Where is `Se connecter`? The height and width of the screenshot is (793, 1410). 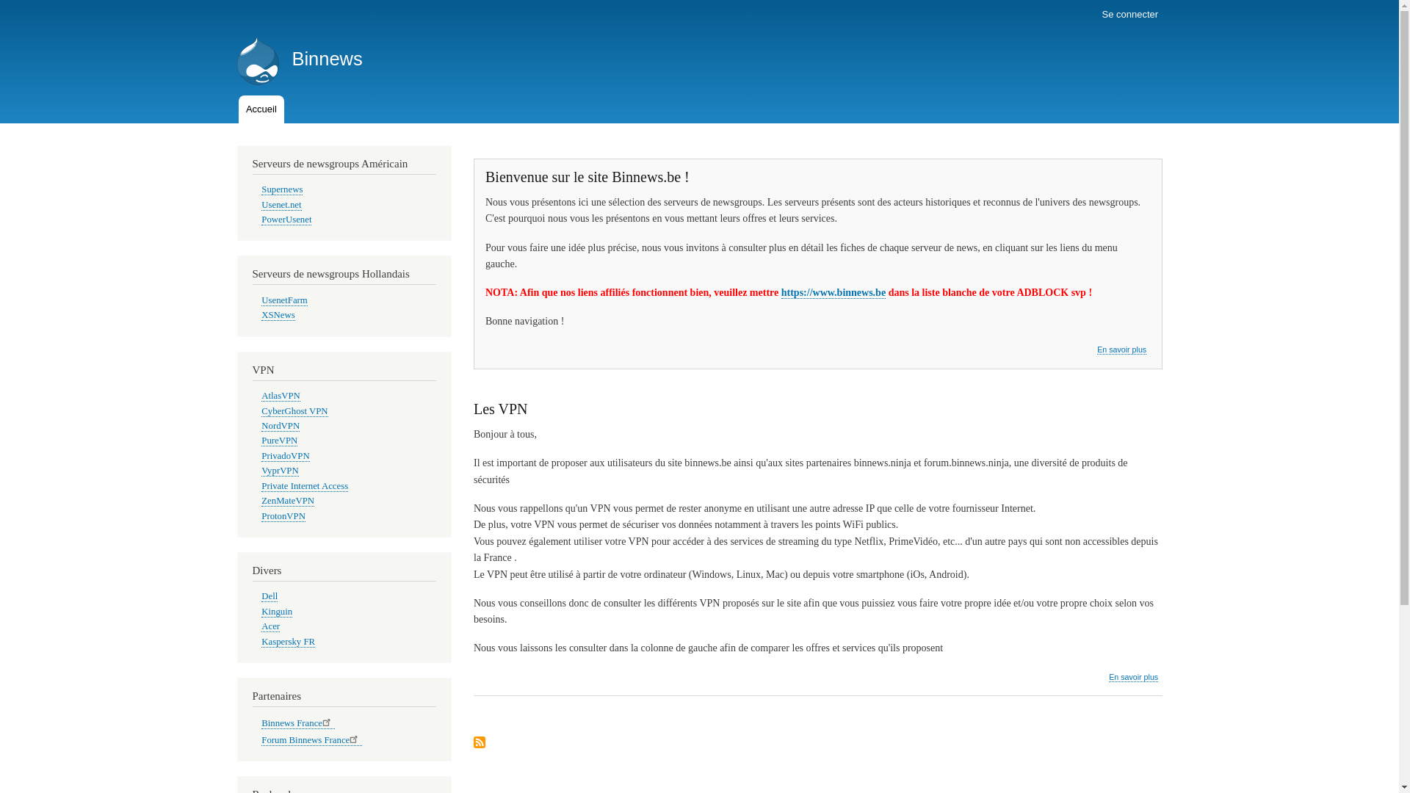 Se connecter is located at coordinates (1129, 15).